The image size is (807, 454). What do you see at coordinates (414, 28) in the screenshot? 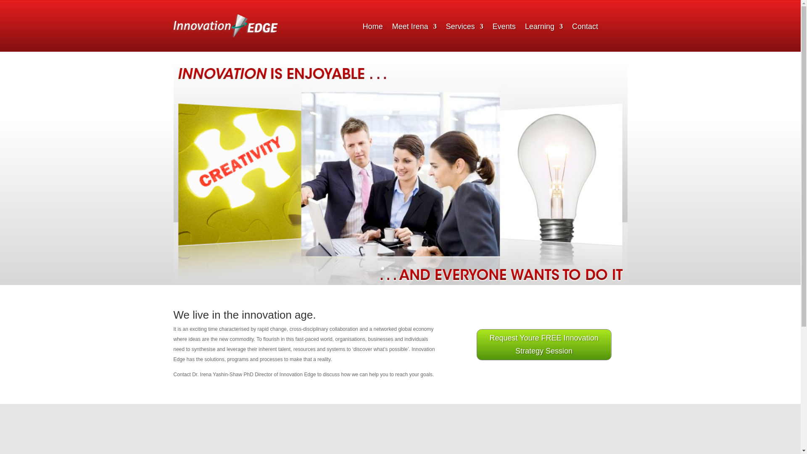
I see `Meet Irena` at bounding box center [414, 28].